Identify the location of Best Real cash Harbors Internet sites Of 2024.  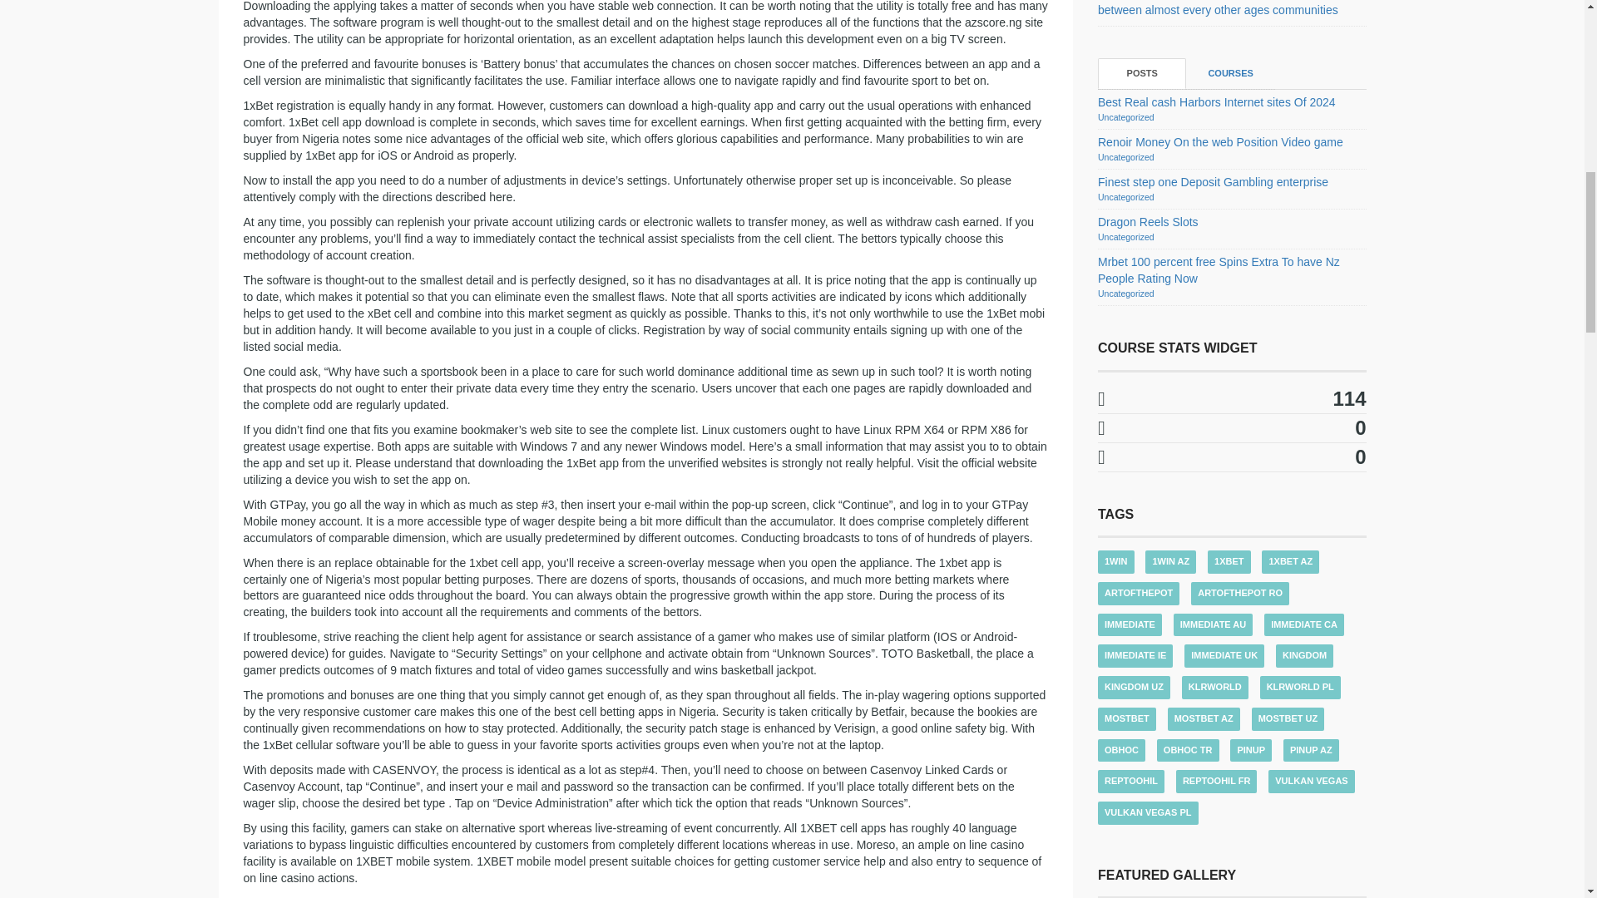
(1216, 101).